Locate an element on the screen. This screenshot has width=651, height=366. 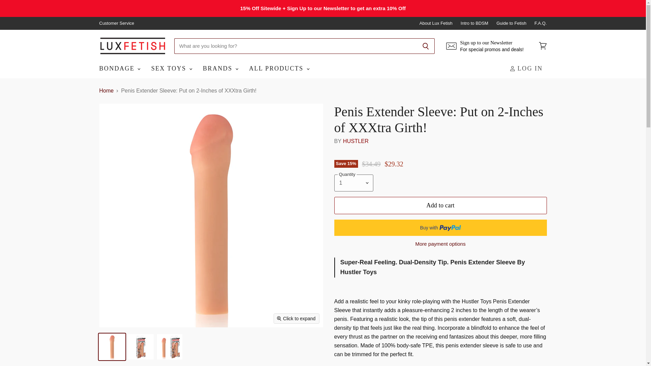
SEX TOYS is located at coordinates (171, 68).